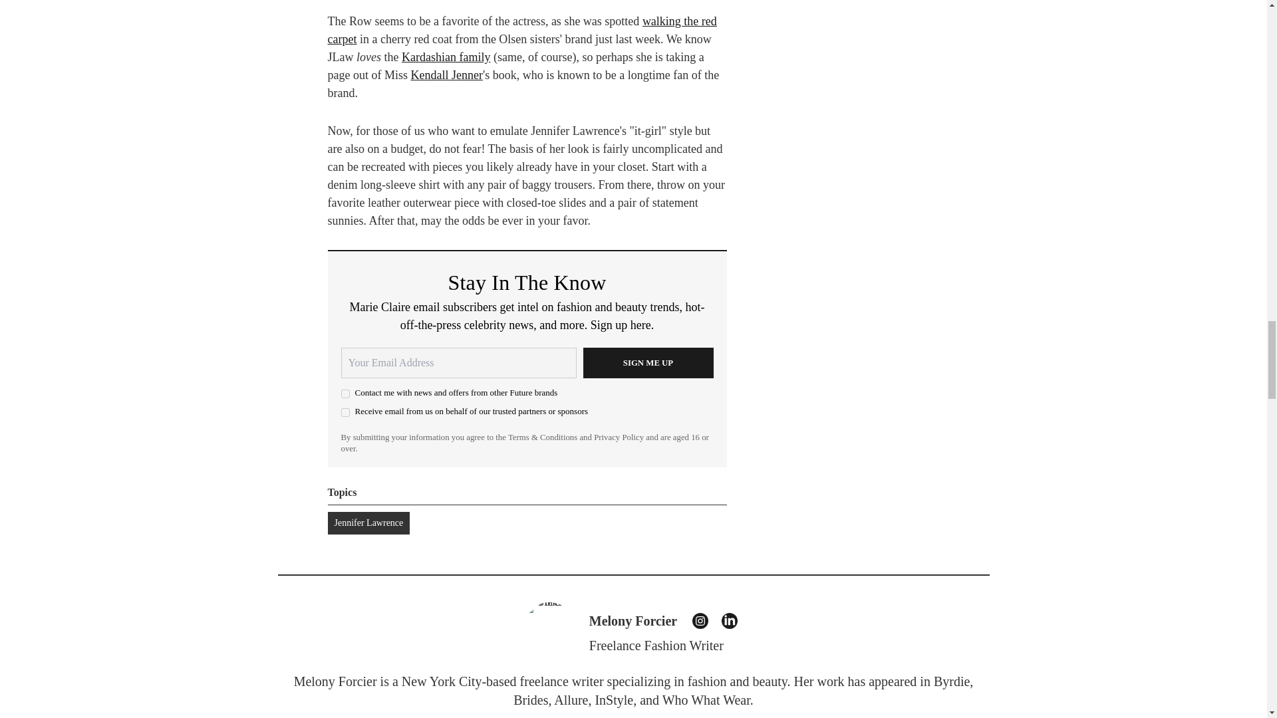 This screenshot has height=718, width=1277. Describe the element at coordinates (345, 394) in the screenshot. I see `on` at that location.